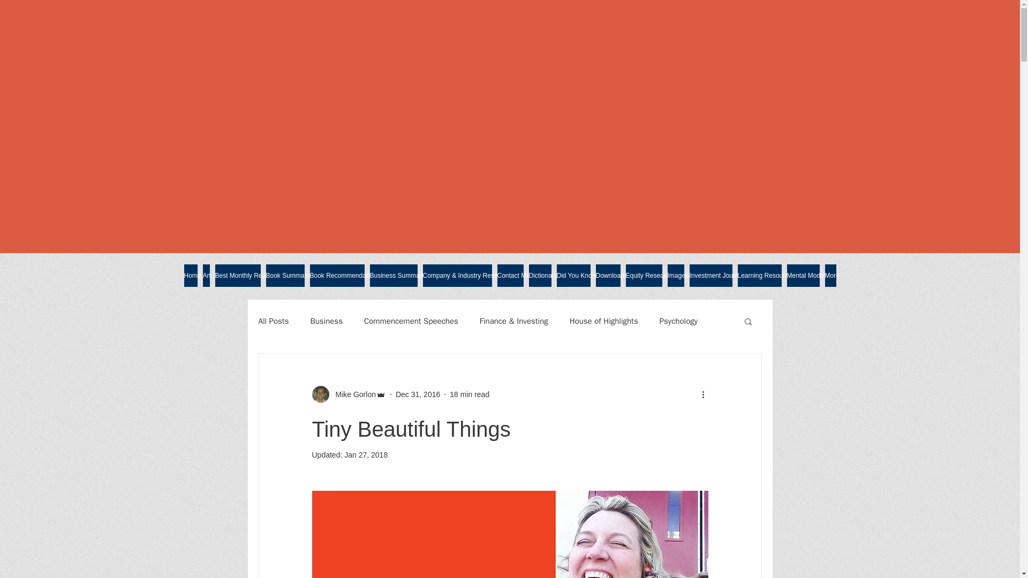 Image resolution: width=1028 pixels, height=578 pixels. I want to click on Book Recommendations, so click(336, 275).